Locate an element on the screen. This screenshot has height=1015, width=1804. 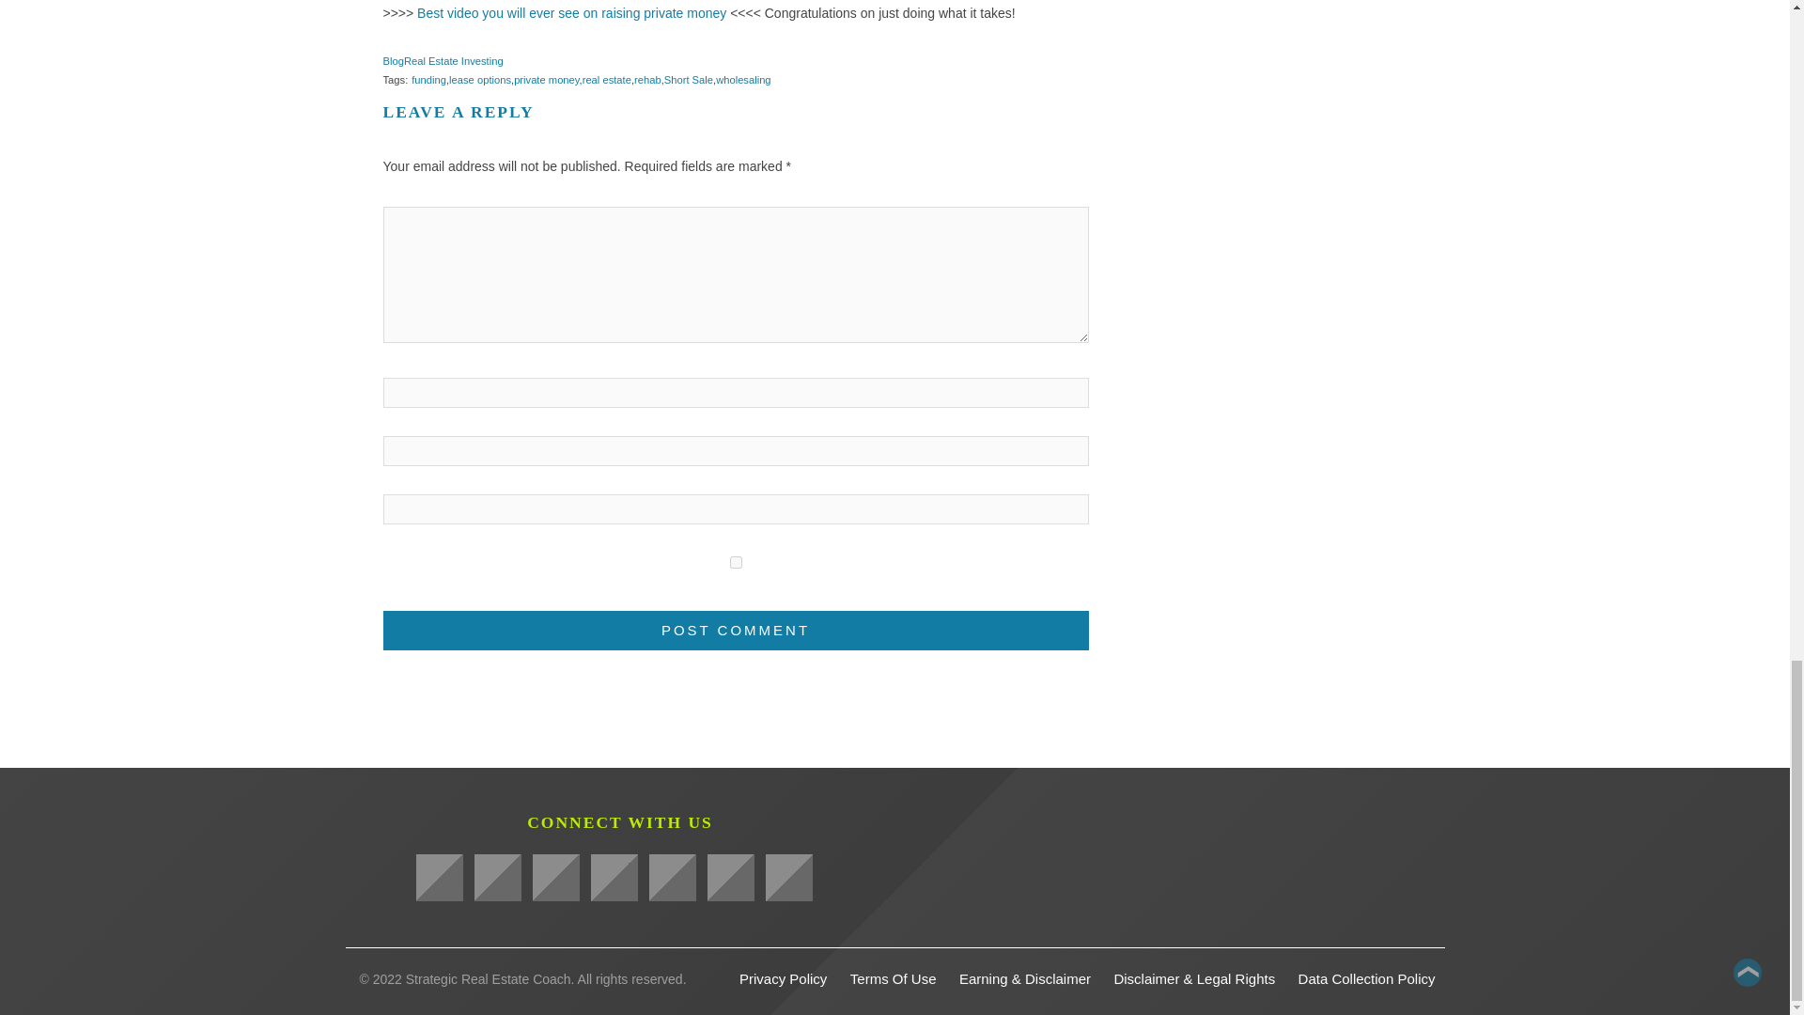
Best video you will ever see on raising private money is located at coordinates (571, 13).